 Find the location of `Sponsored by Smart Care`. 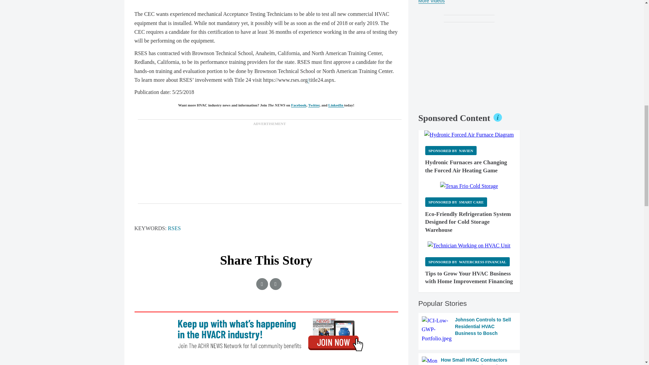

Sponsored by Smart Care is located at coordinates (456, 202).